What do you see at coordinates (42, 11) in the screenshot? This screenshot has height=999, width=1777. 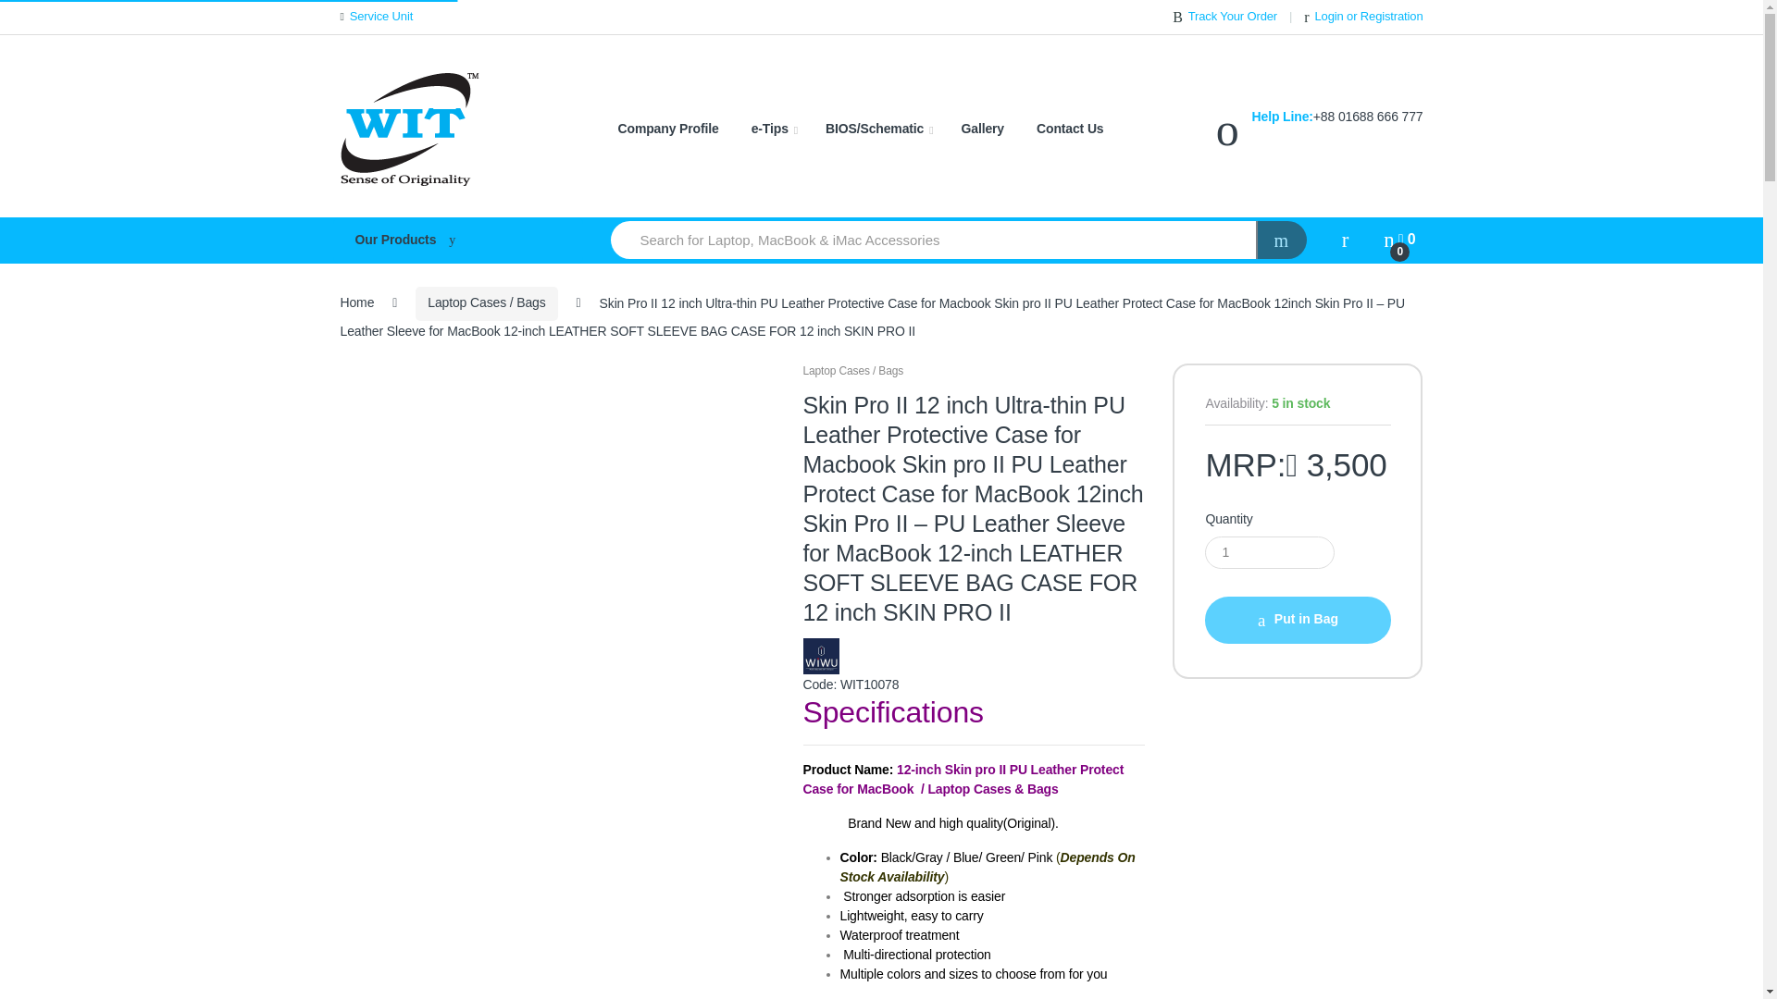 I see `Skip to content` at bounding box center [42, 11].